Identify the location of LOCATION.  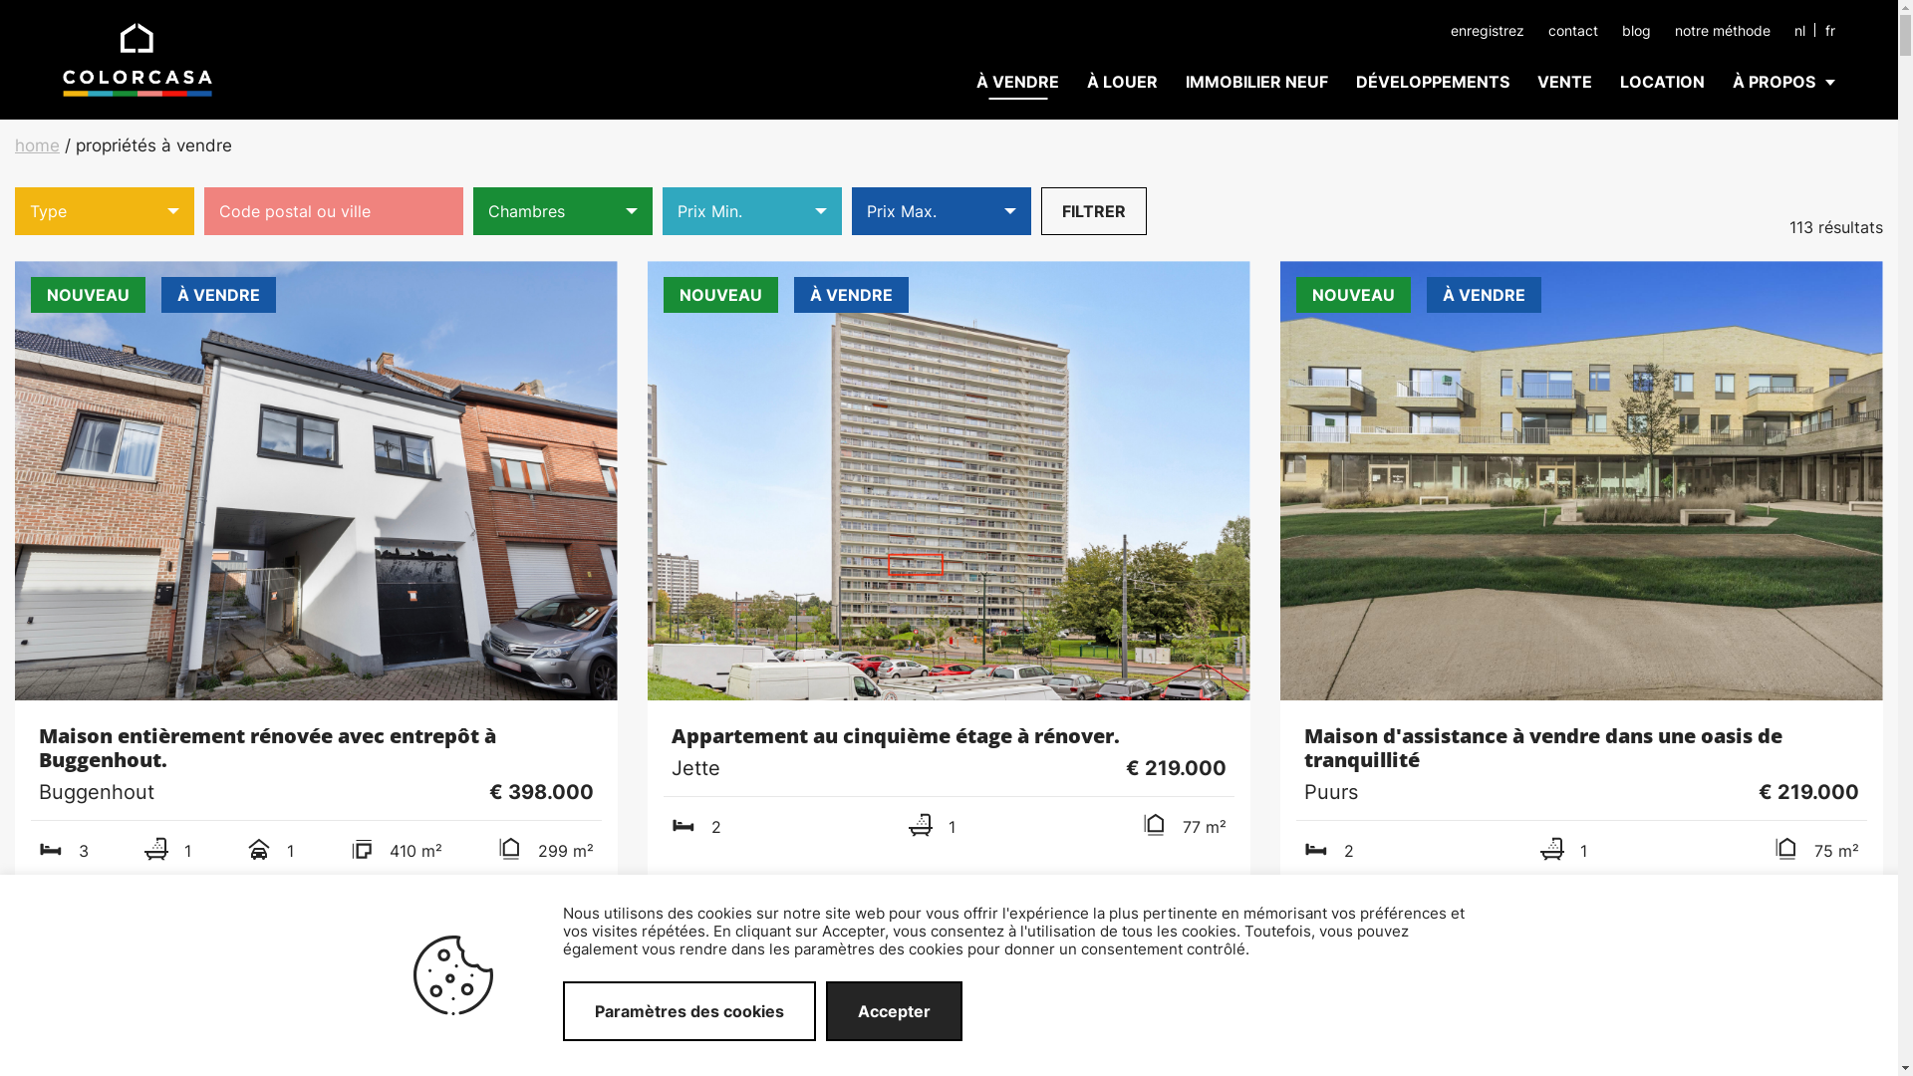
(1662, 82).